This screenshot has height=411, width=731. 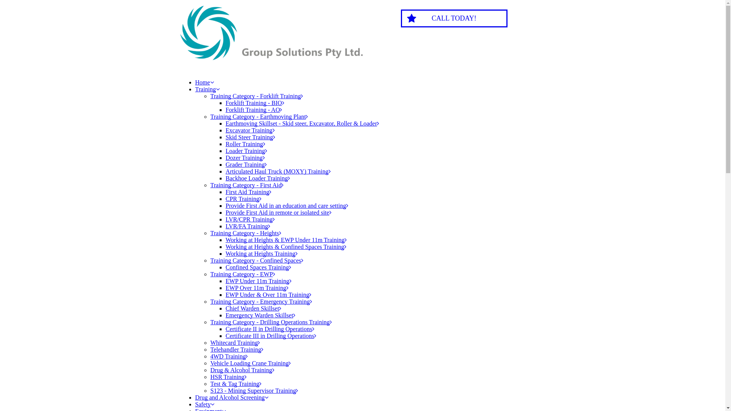 I want to click on Training Category - First Aid, so click(x=247, y=185).